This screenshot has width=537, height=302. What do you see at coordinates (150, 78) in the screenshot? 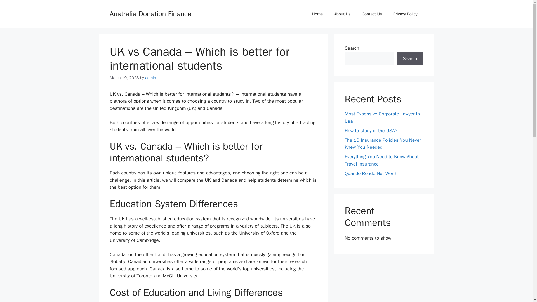
I see `View all posts by admin` at bounding box center [150, 78].